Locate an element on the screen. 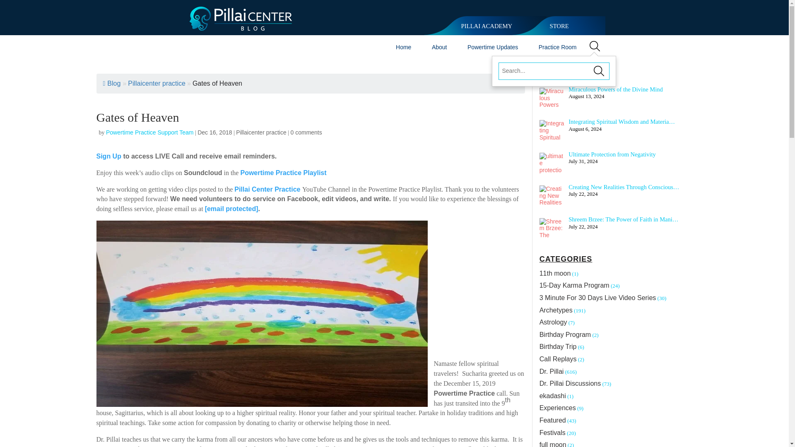 The image size is (795, 447). Powertime Practice Support Team is located at coordinates (149, 132).